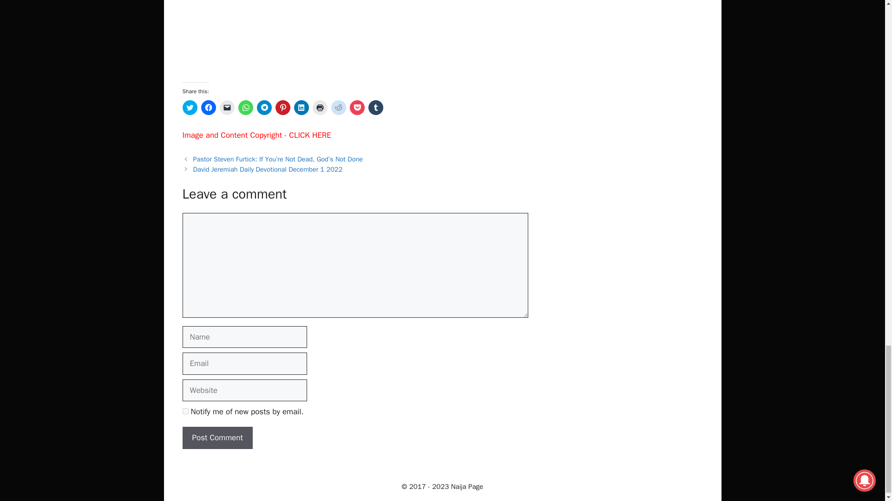 Image resolution: width=892 pixels, height=501 pixels. Describe the element at coordinates (208, 108) in the screenshot. I see `Click to share on Facebook` at that location.